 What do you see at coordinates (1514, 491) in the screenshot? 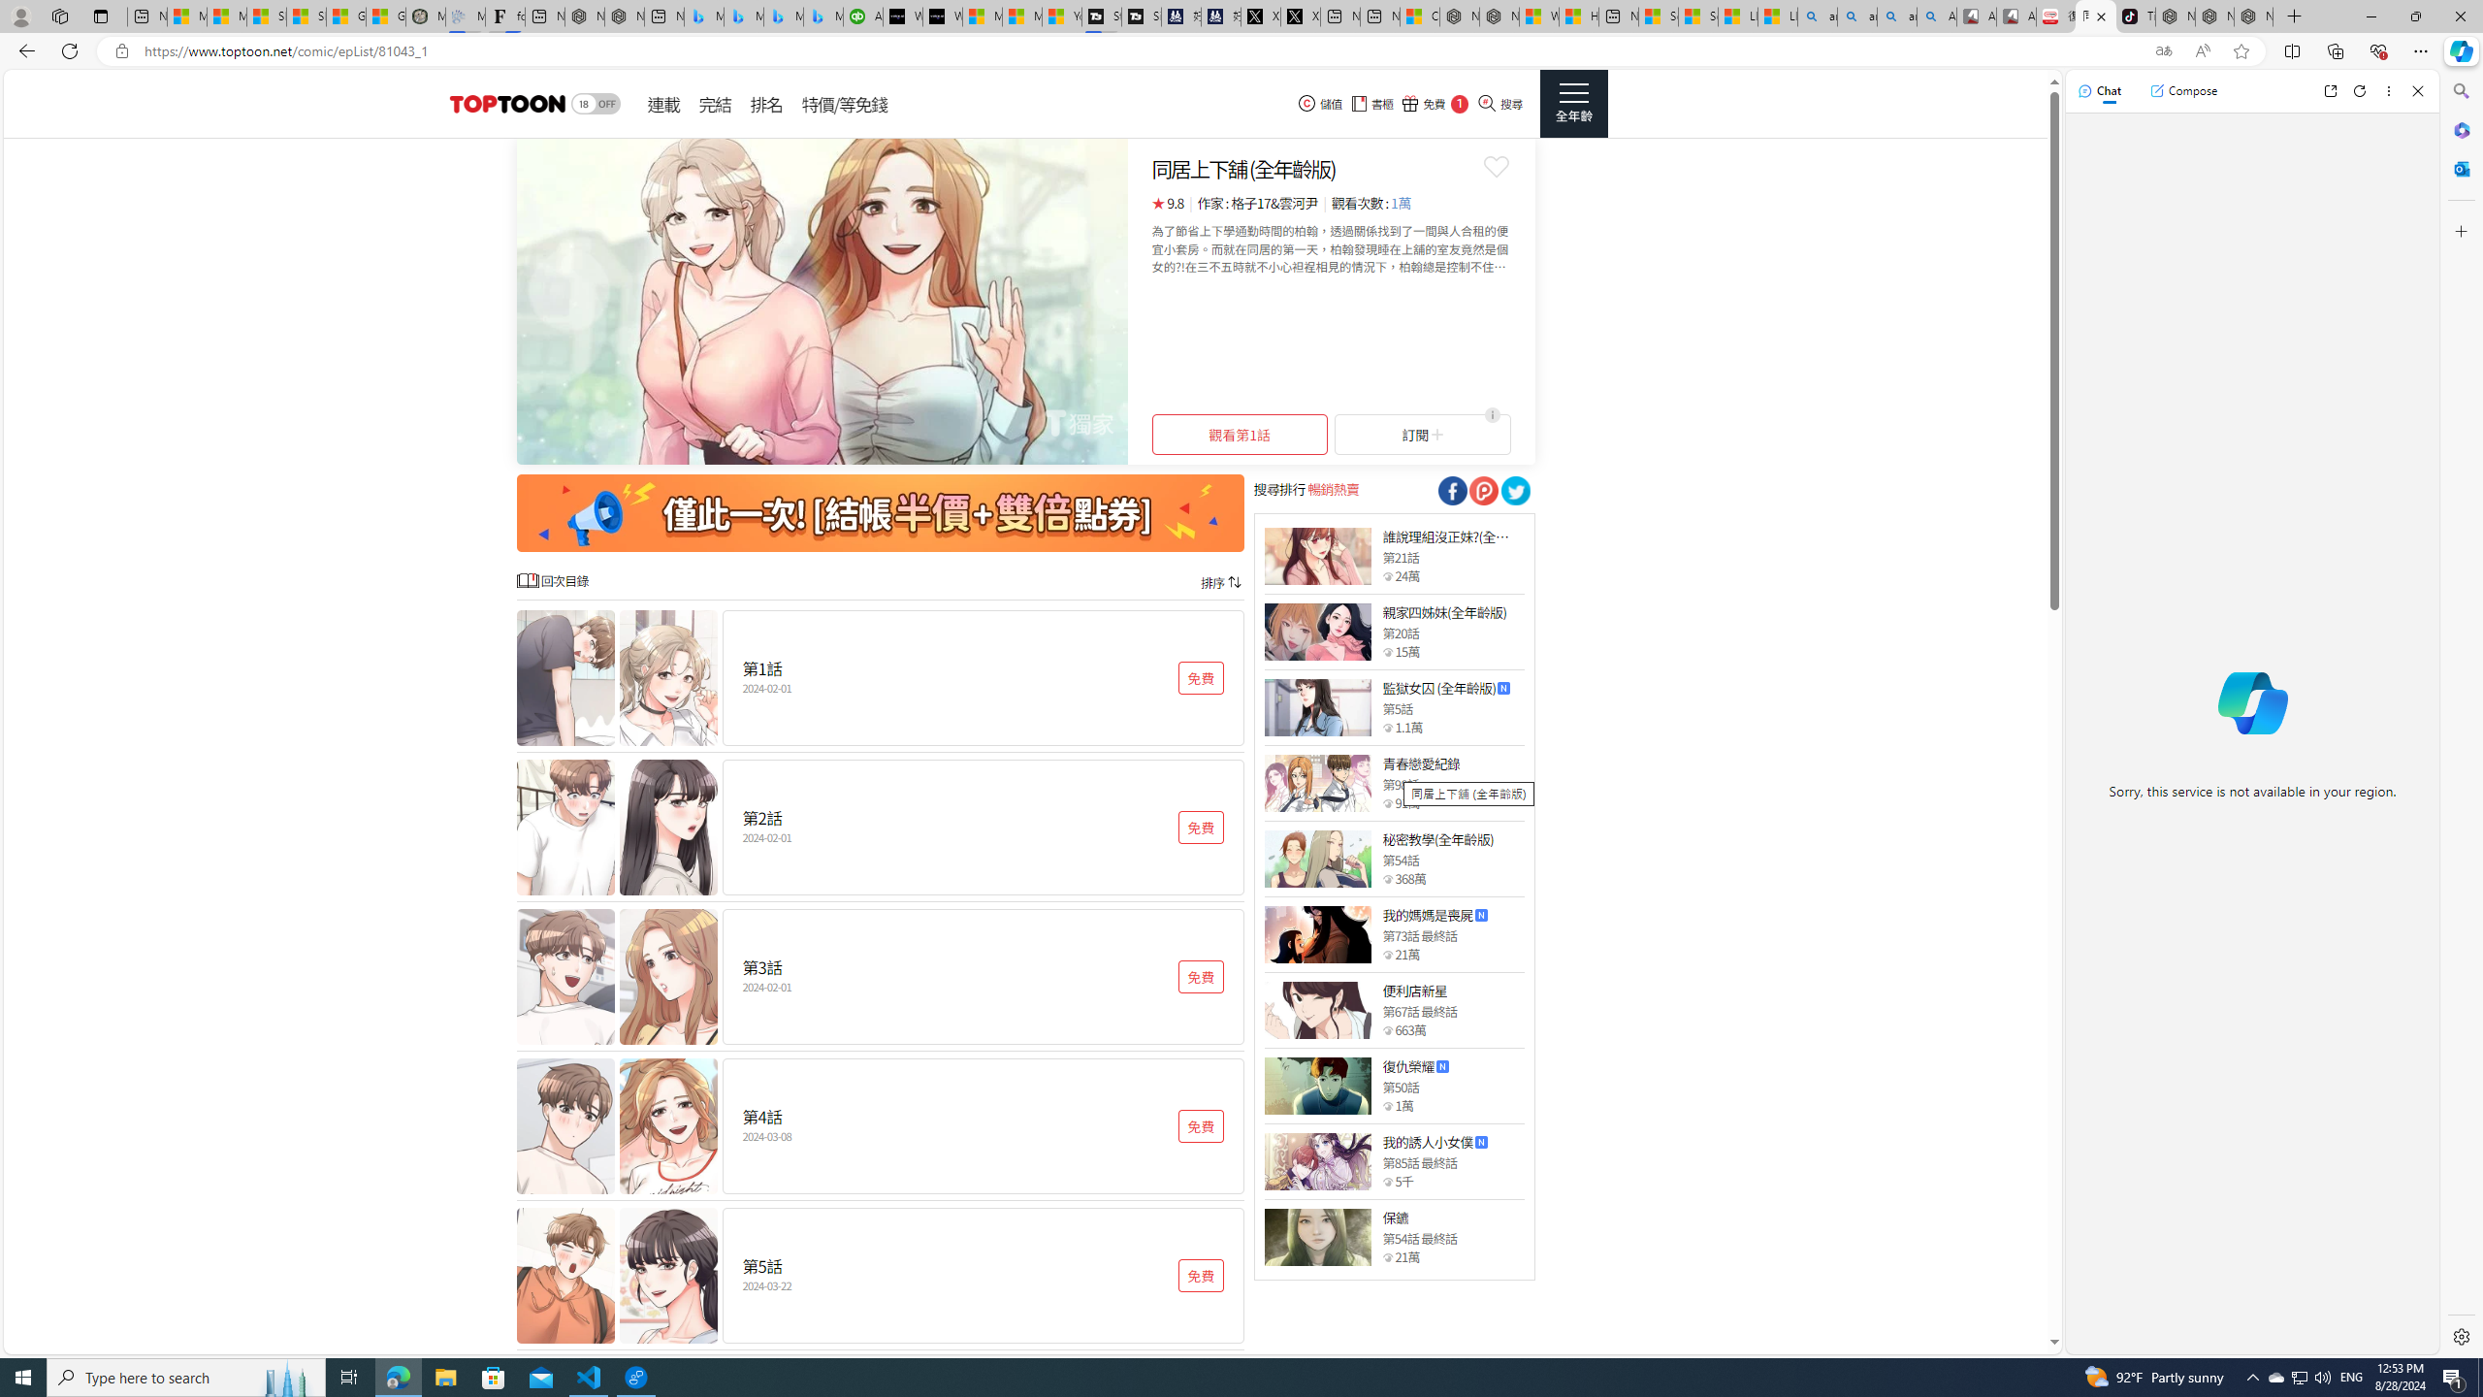
I see `Class: socialShare` at bounding box center [1514, 491].